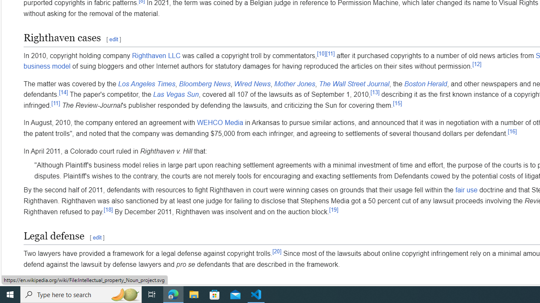 The width and height of the screenshot is (540, 303). Describe the element at coordinates (108, 210) in the screenshot. I see `[18]` at that location.